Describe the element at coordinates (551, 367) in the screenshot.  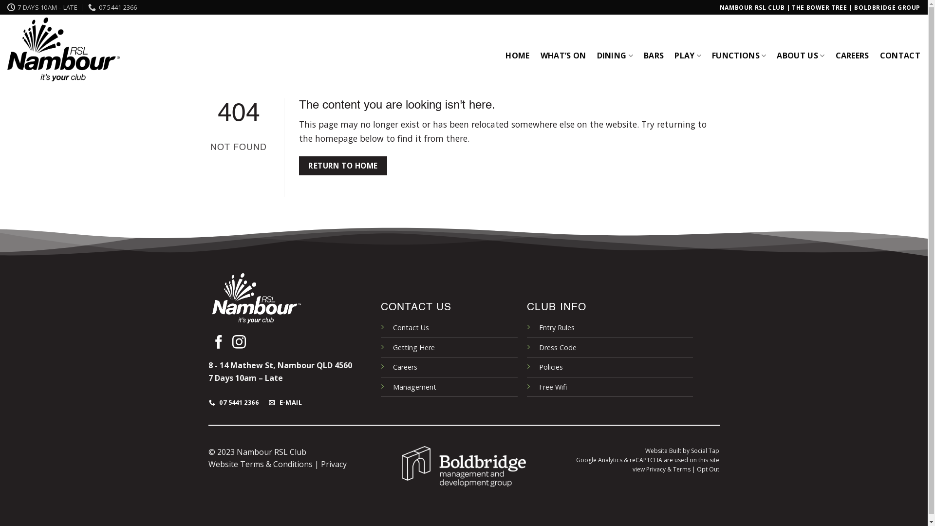
I see `Policies` at that location.